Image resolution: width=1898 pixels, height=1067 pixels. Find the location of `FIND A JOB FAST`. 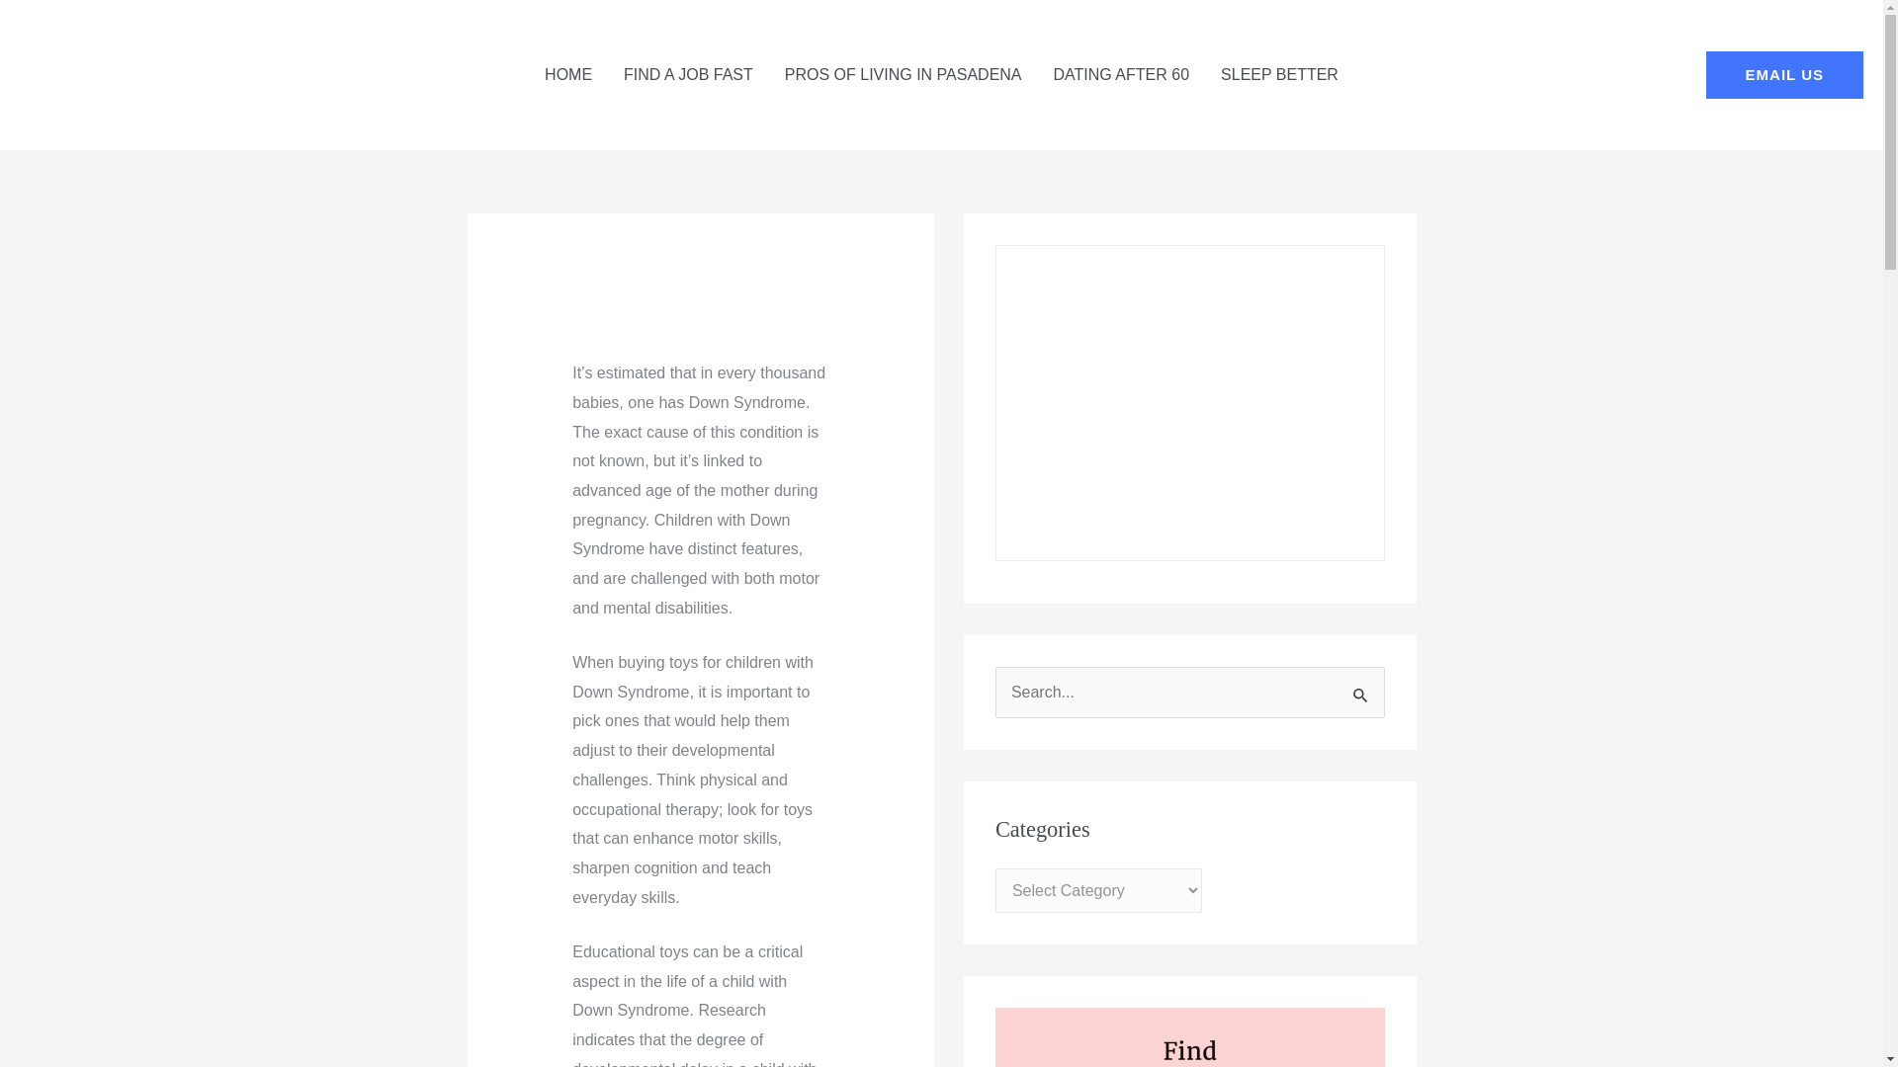

FIND A JOB FAST is located at coordinates (688, 75).